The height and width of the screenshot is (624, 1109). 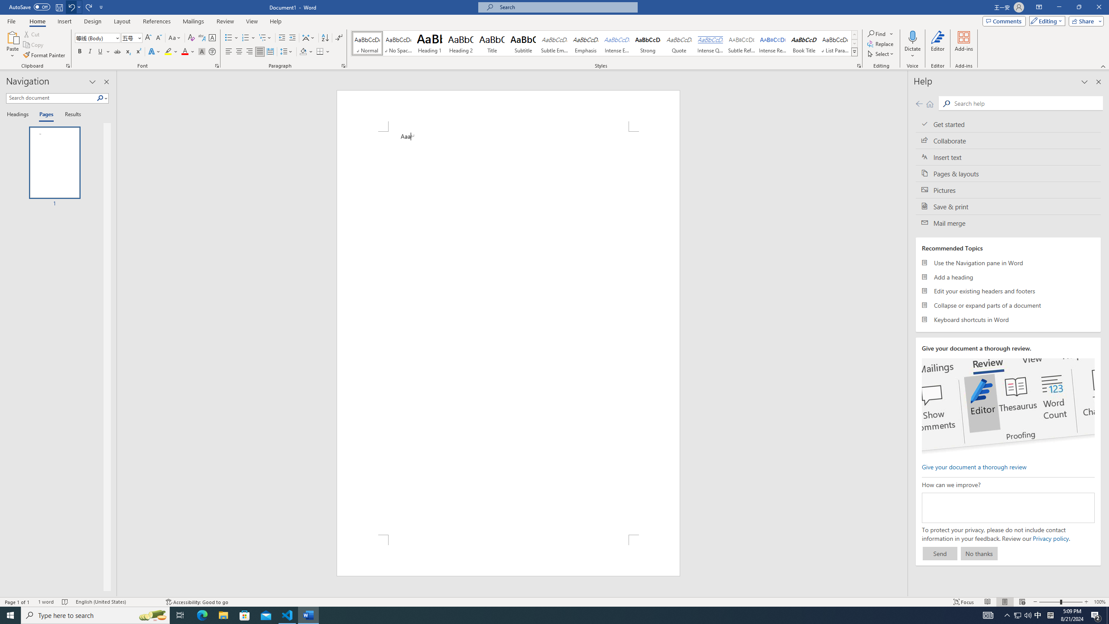 I want to click on Mailings, so click(x=193, y=21).